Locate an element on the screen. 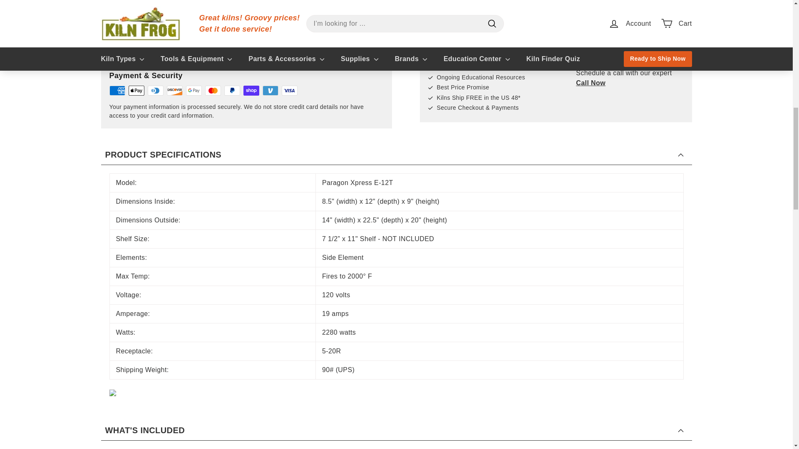  Apple Pay is located at coordinates (136, 91).